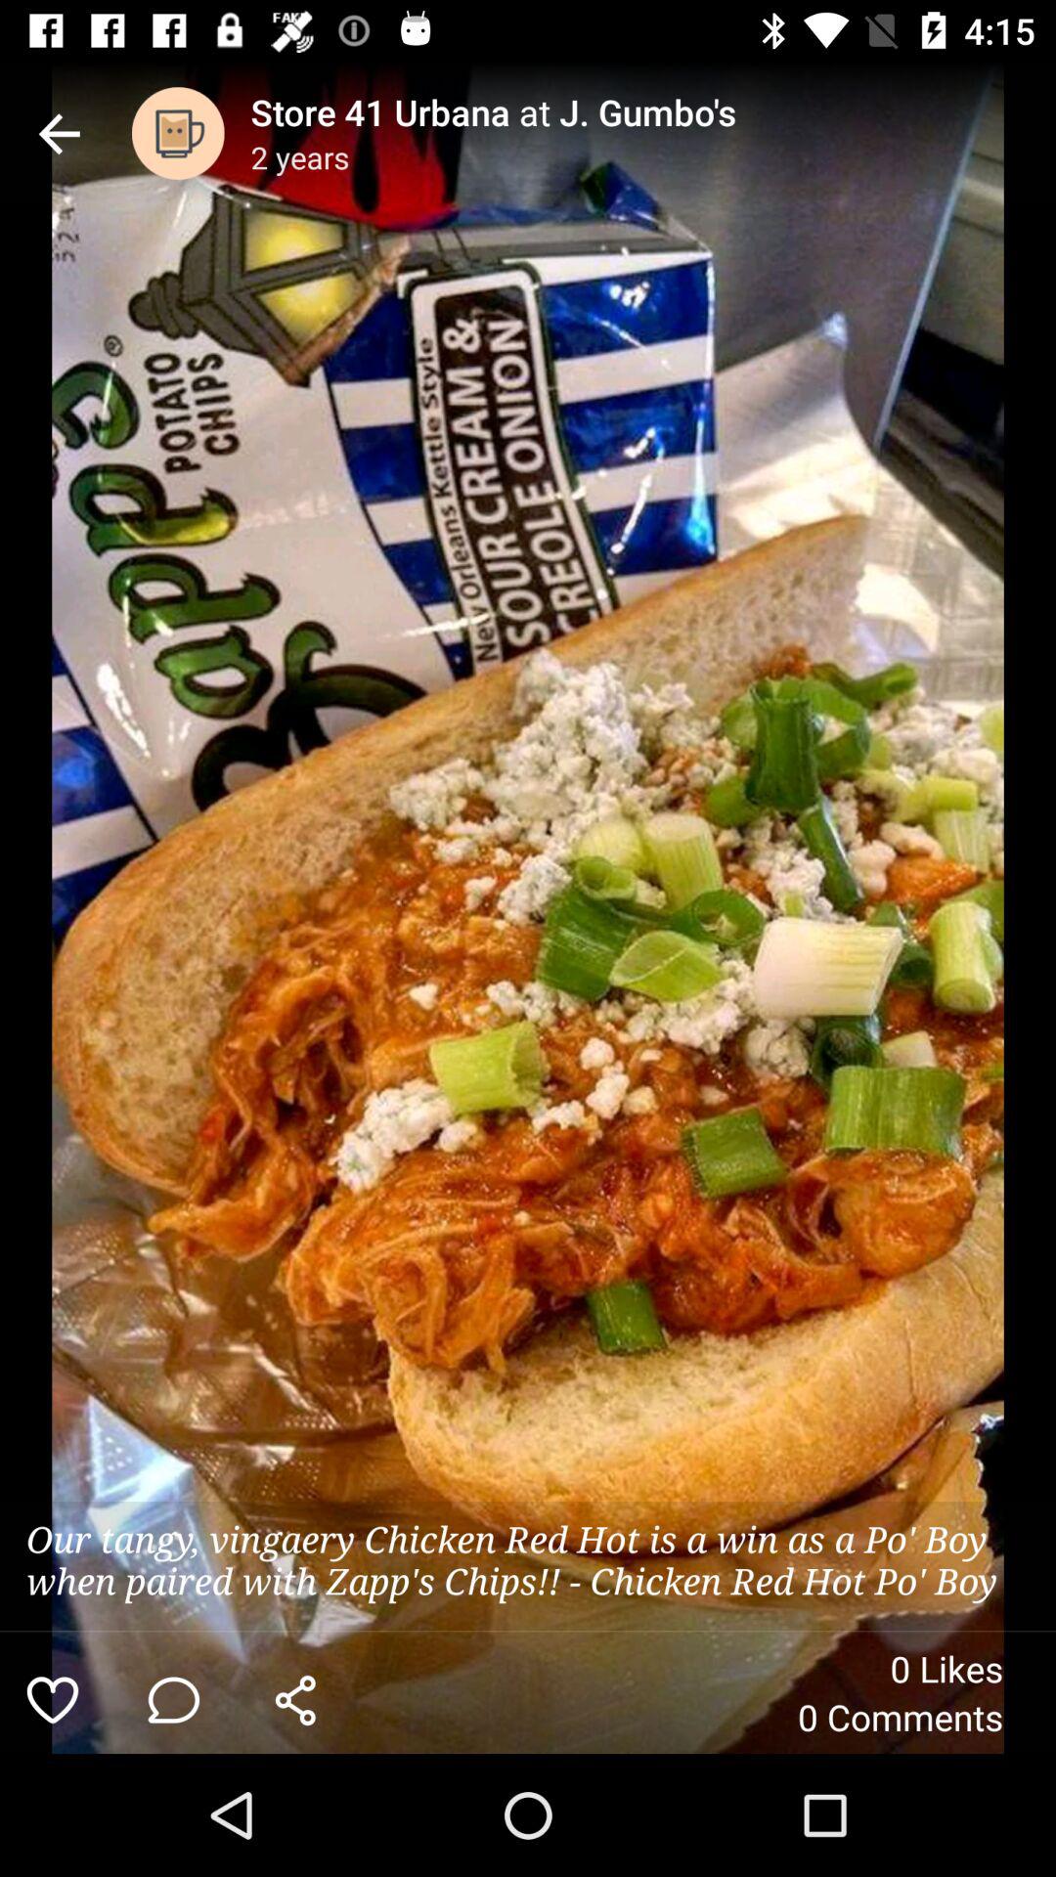  What do you see at coordinates (528, 907) in the screenshot?
I see `turn on the item at the center` at bounding box center [528, 907].